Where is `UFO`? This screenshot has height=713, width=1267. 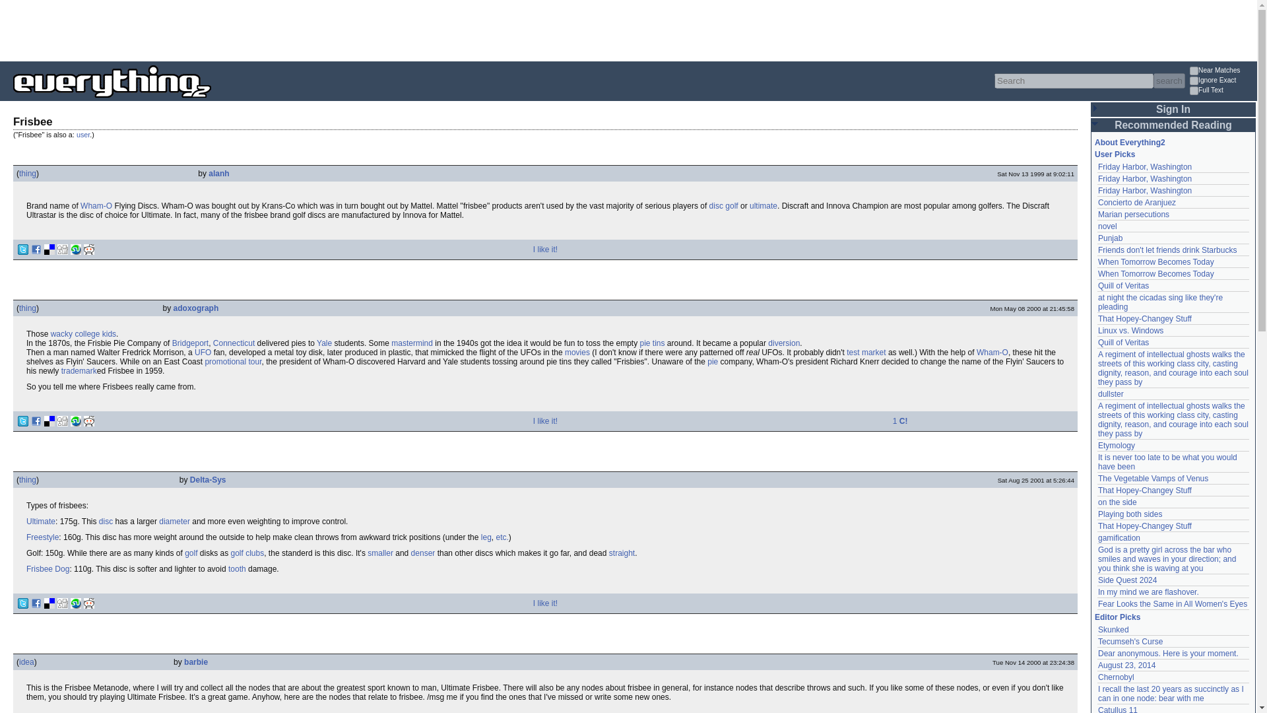
UFO is located at coordinates (203, 353).